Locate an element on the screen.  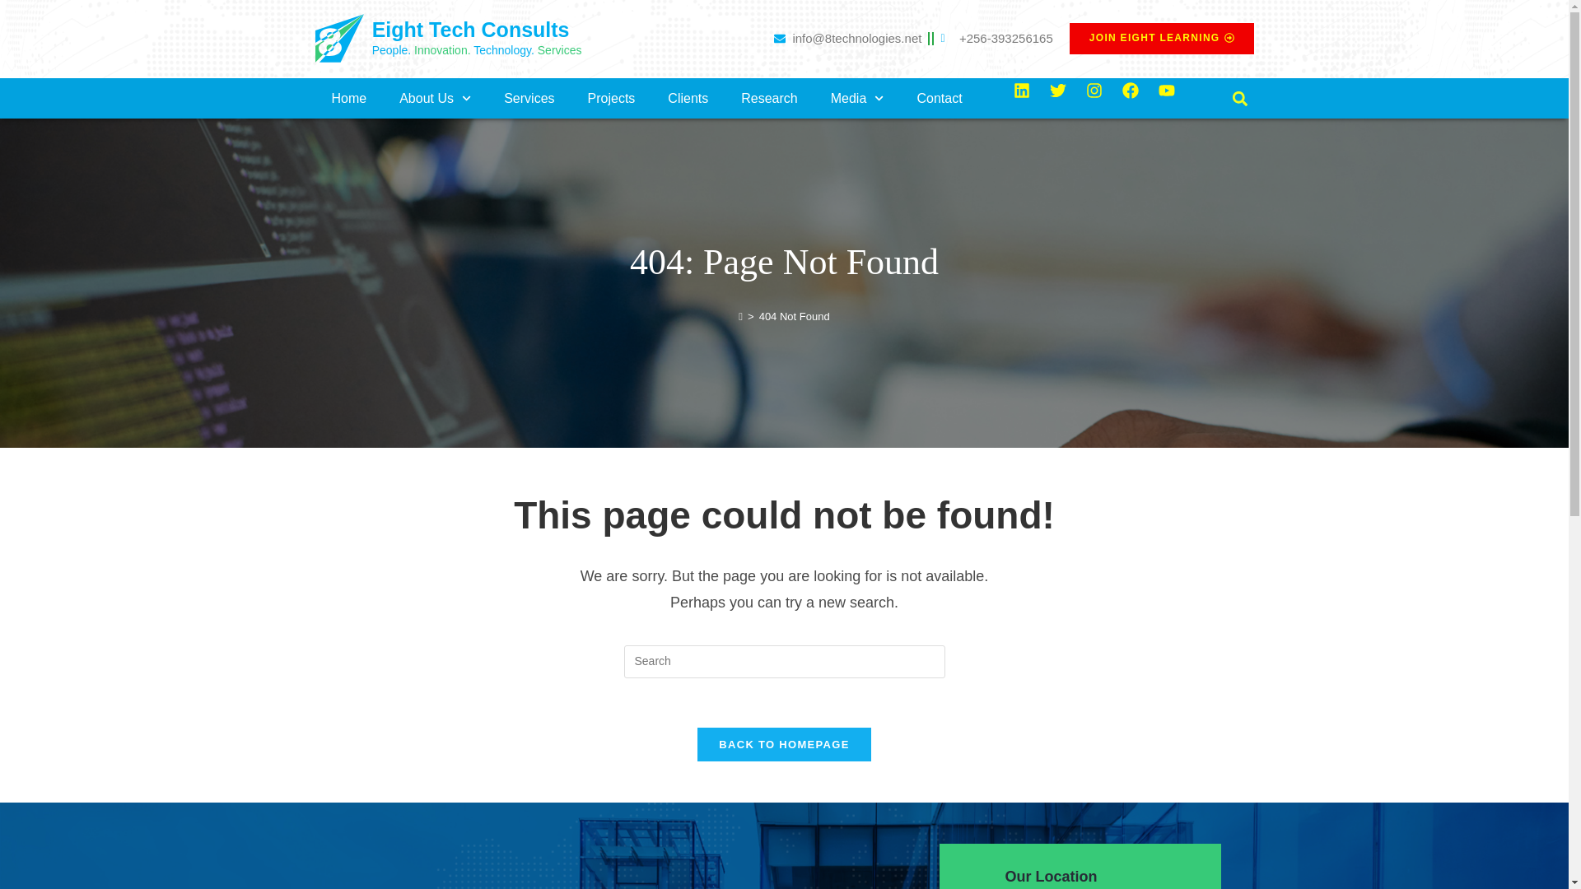
Projects is located at coordinates (611, 98).